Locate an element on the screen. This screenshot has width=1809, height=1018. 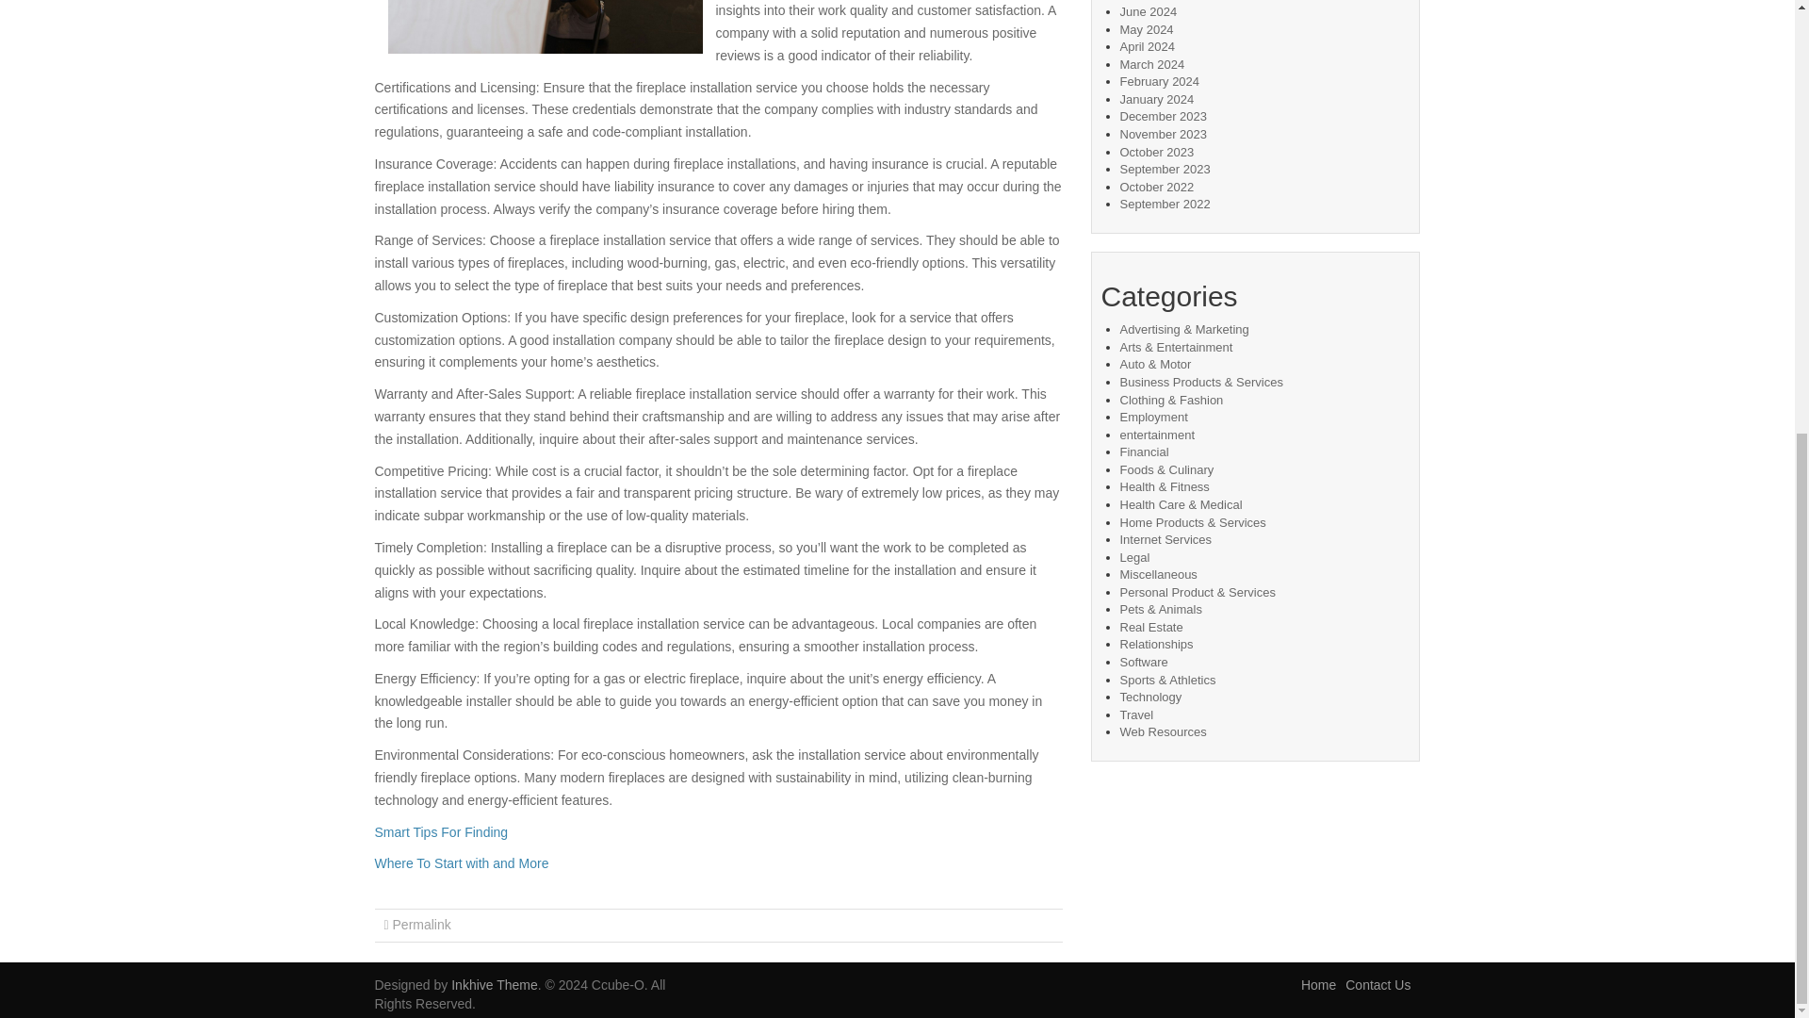
September 2022 is located at coordinates (1165, 204).